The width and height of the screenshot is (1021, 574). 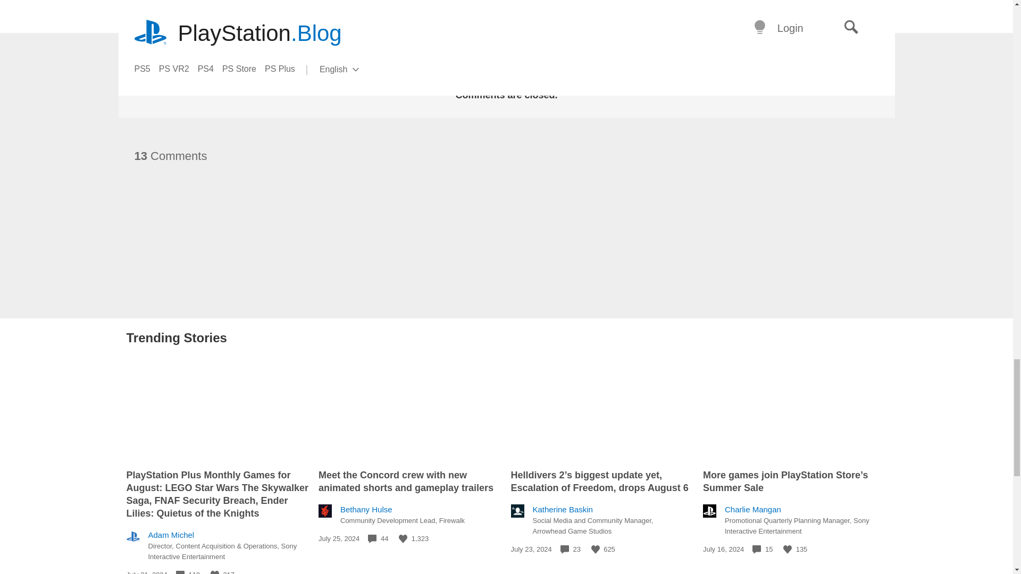 I want to click on Like this, so click(x=596, y=550).